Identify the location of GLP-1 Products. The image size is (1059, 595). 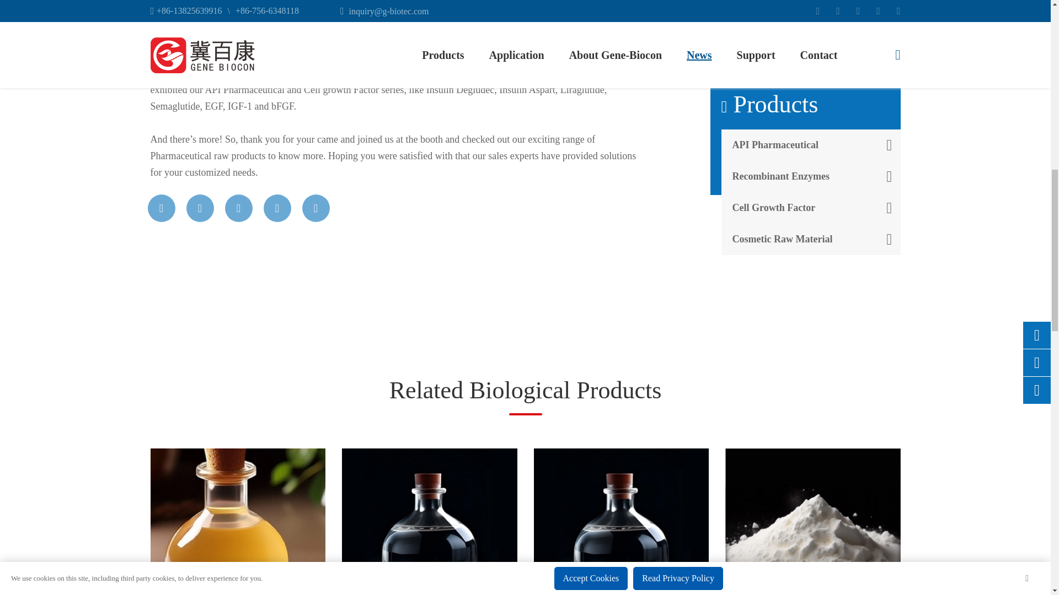
(813, 522).